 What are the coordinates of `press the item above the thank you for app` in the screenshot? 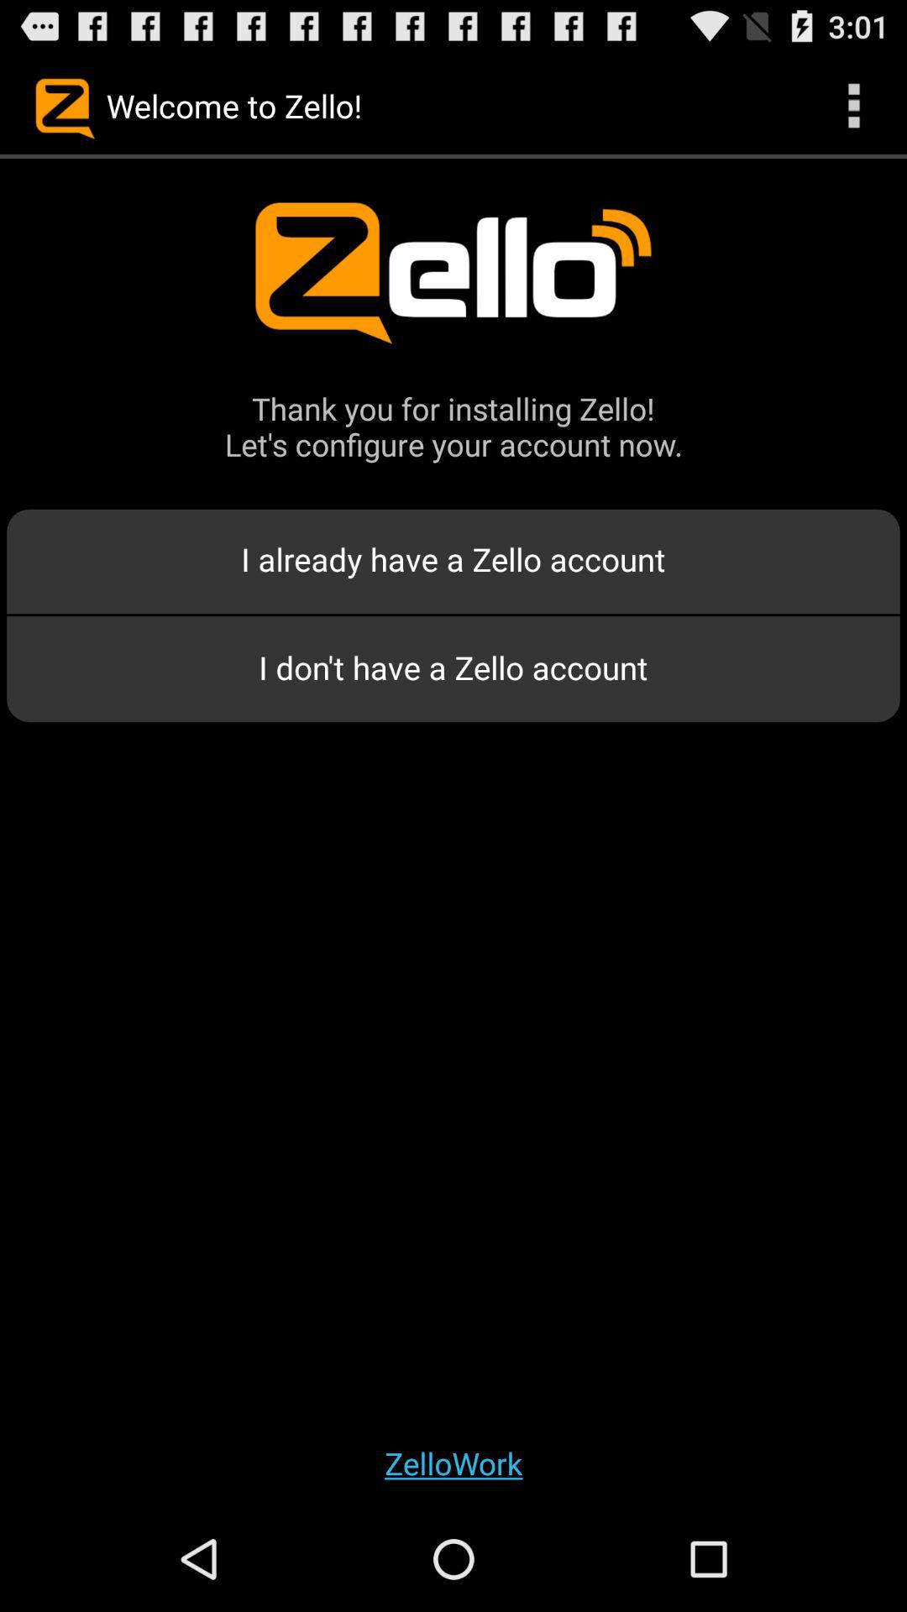 It's located at (853, 106).